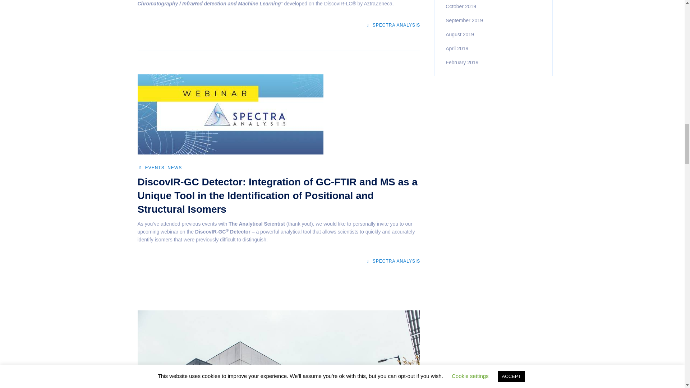 The image size is (690, 388). What do you see at coordinates (175, 168) in the screenshot?
I see `NEWS` at bounding box center [175, 168].